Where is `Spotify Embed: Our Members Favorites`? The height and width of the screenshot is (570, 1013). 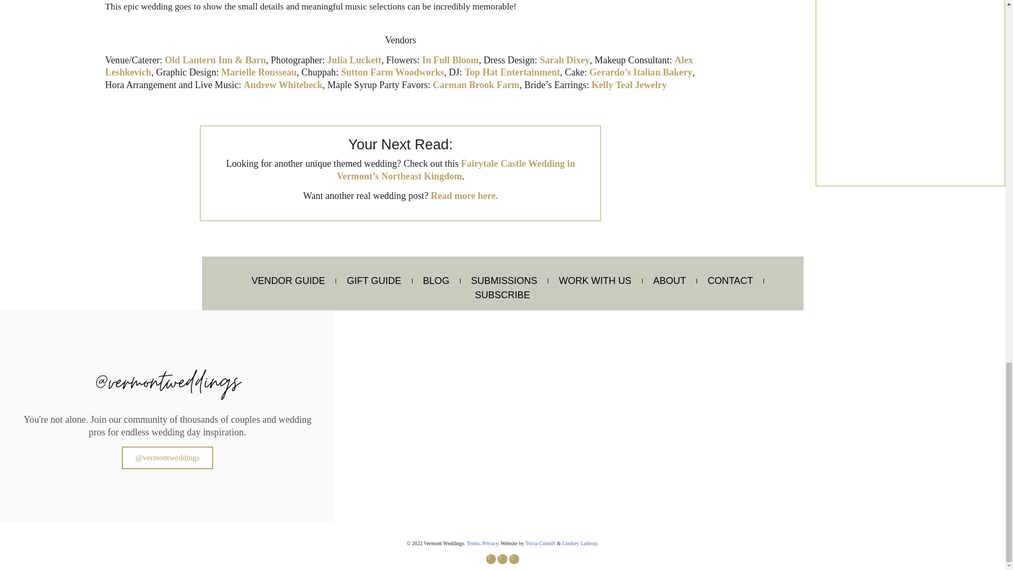 Spotify Embed: Our Members Favorites is located at coordinates (910, 80).